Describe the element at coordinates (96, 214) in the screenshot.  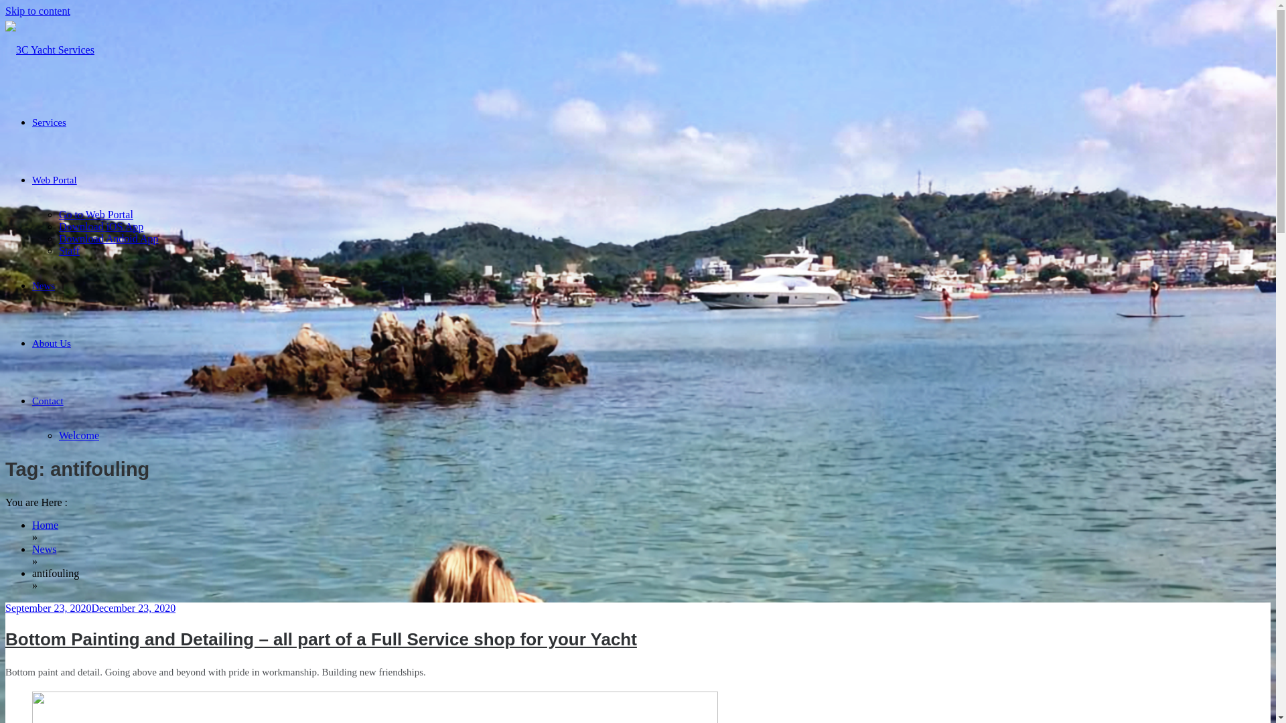
I see `Go to Web Portal` at that location.